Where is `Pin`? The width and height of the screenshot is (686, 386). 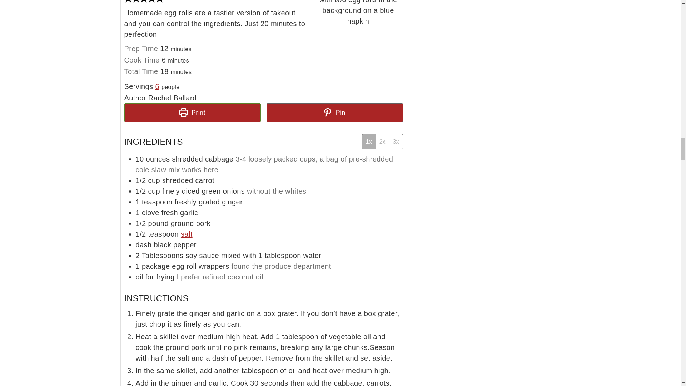 Pin is located at coordinates (335, 113).